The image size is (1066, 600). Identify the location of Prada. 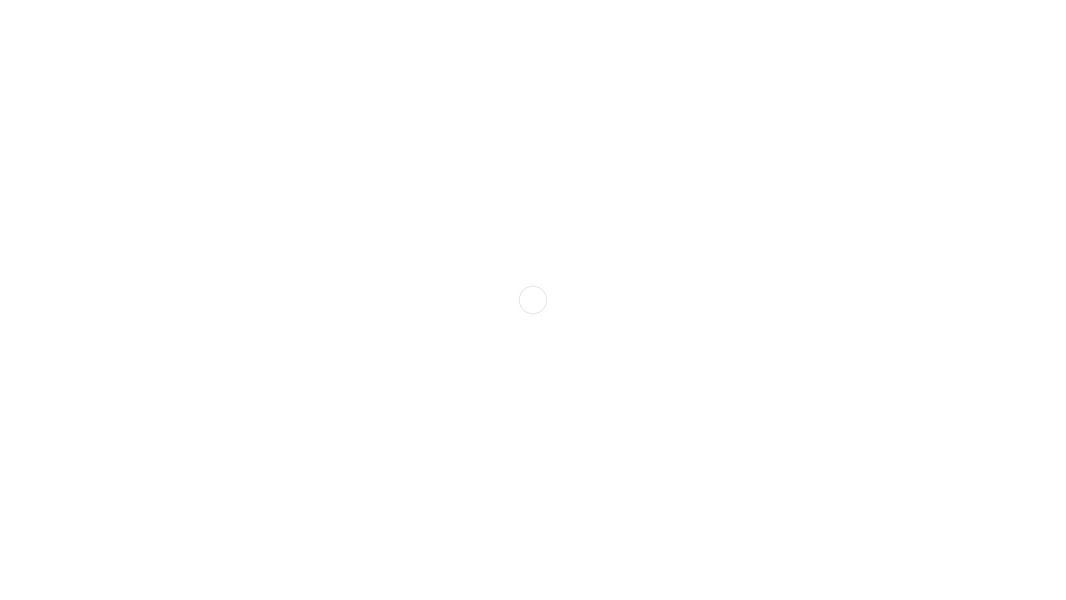
(606, 467).